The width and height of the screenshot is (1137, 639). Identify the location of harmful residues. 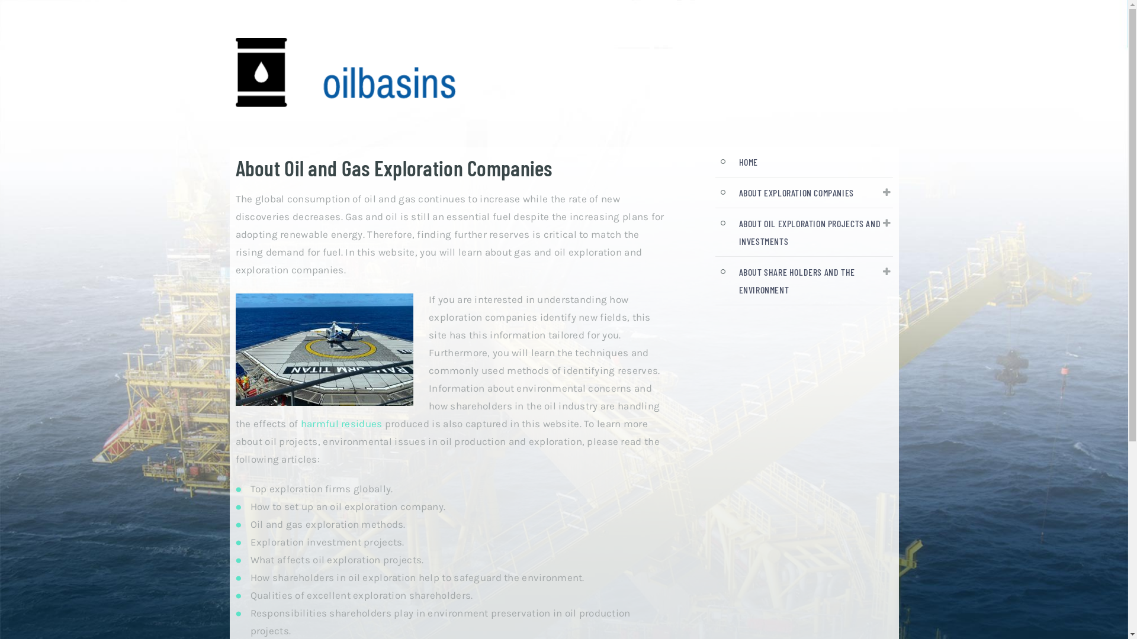
(342, 424).